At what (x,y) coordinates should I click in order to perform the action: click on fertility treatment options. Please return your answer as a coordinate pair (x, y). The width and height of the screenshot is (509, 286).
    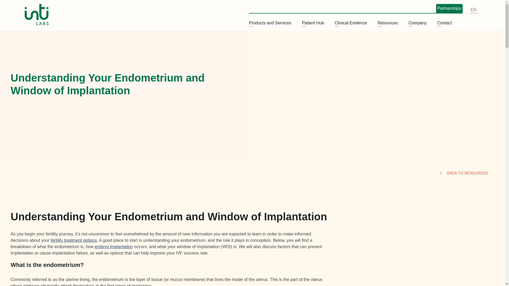
    Looking at the image, I should click on (73, 240).